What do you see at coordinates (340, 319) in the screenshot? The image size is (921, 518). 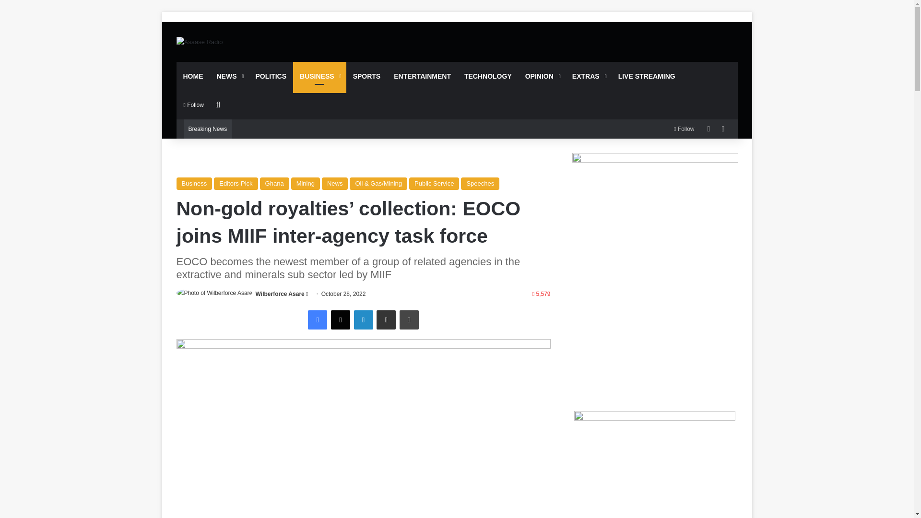 I see `X` at bounding box center [340, 319].